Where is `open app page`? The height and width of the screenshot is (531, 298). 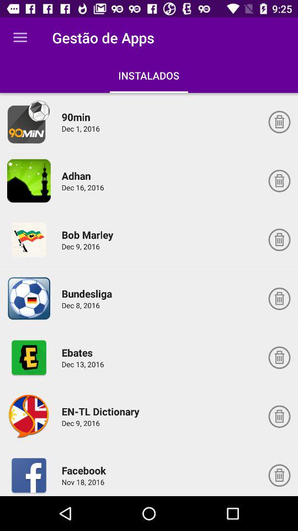 open app page is located at coordinates (29, 299).